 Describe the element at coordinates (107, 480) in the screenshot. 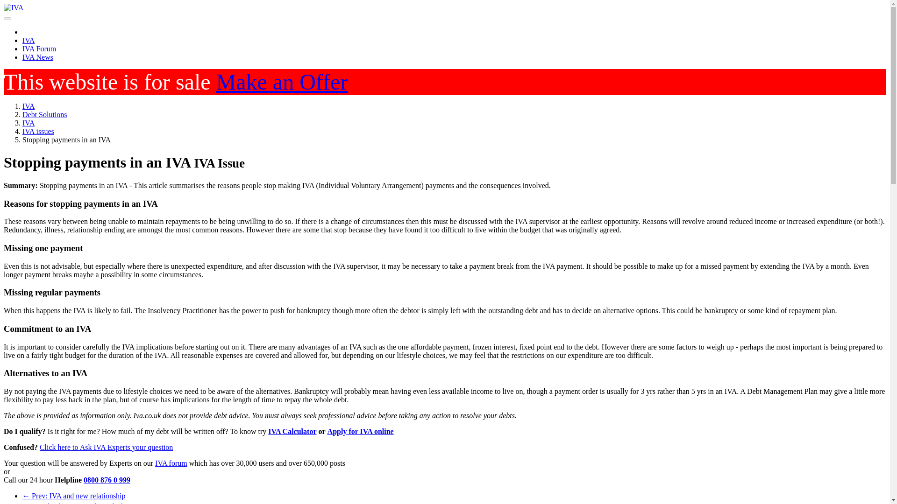

I see `0800 876 0 999` at that location.